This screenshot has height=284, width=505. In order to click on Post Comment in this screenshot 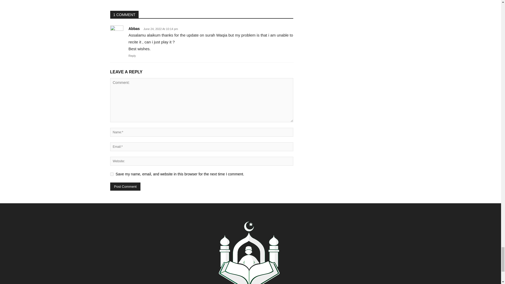, I will do `click(125, 186)`.